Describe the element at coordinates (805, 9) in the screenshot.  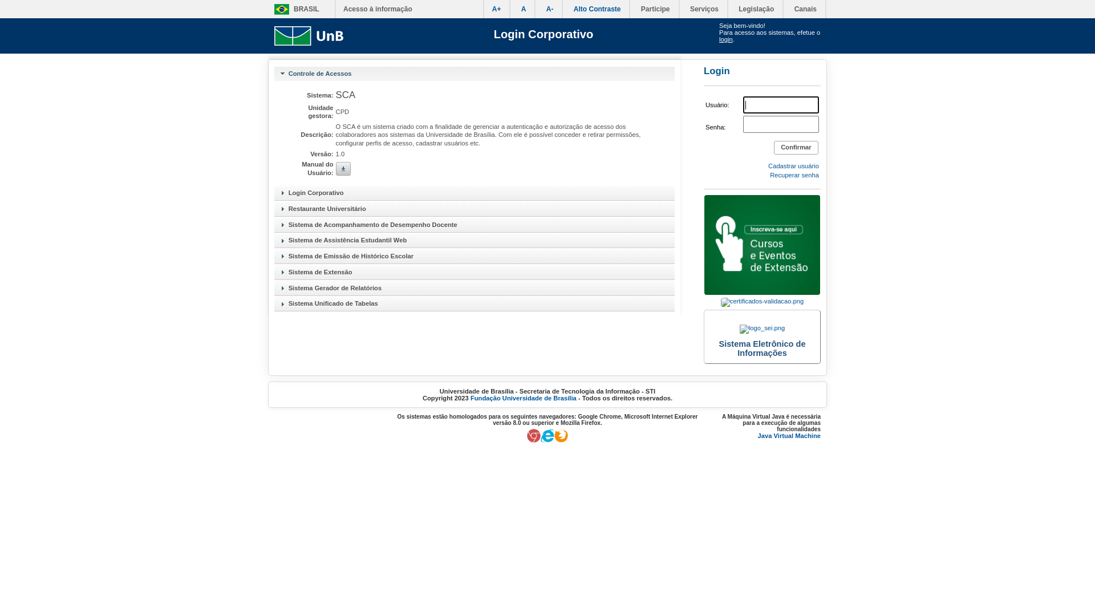
I see `Canais` at that location.